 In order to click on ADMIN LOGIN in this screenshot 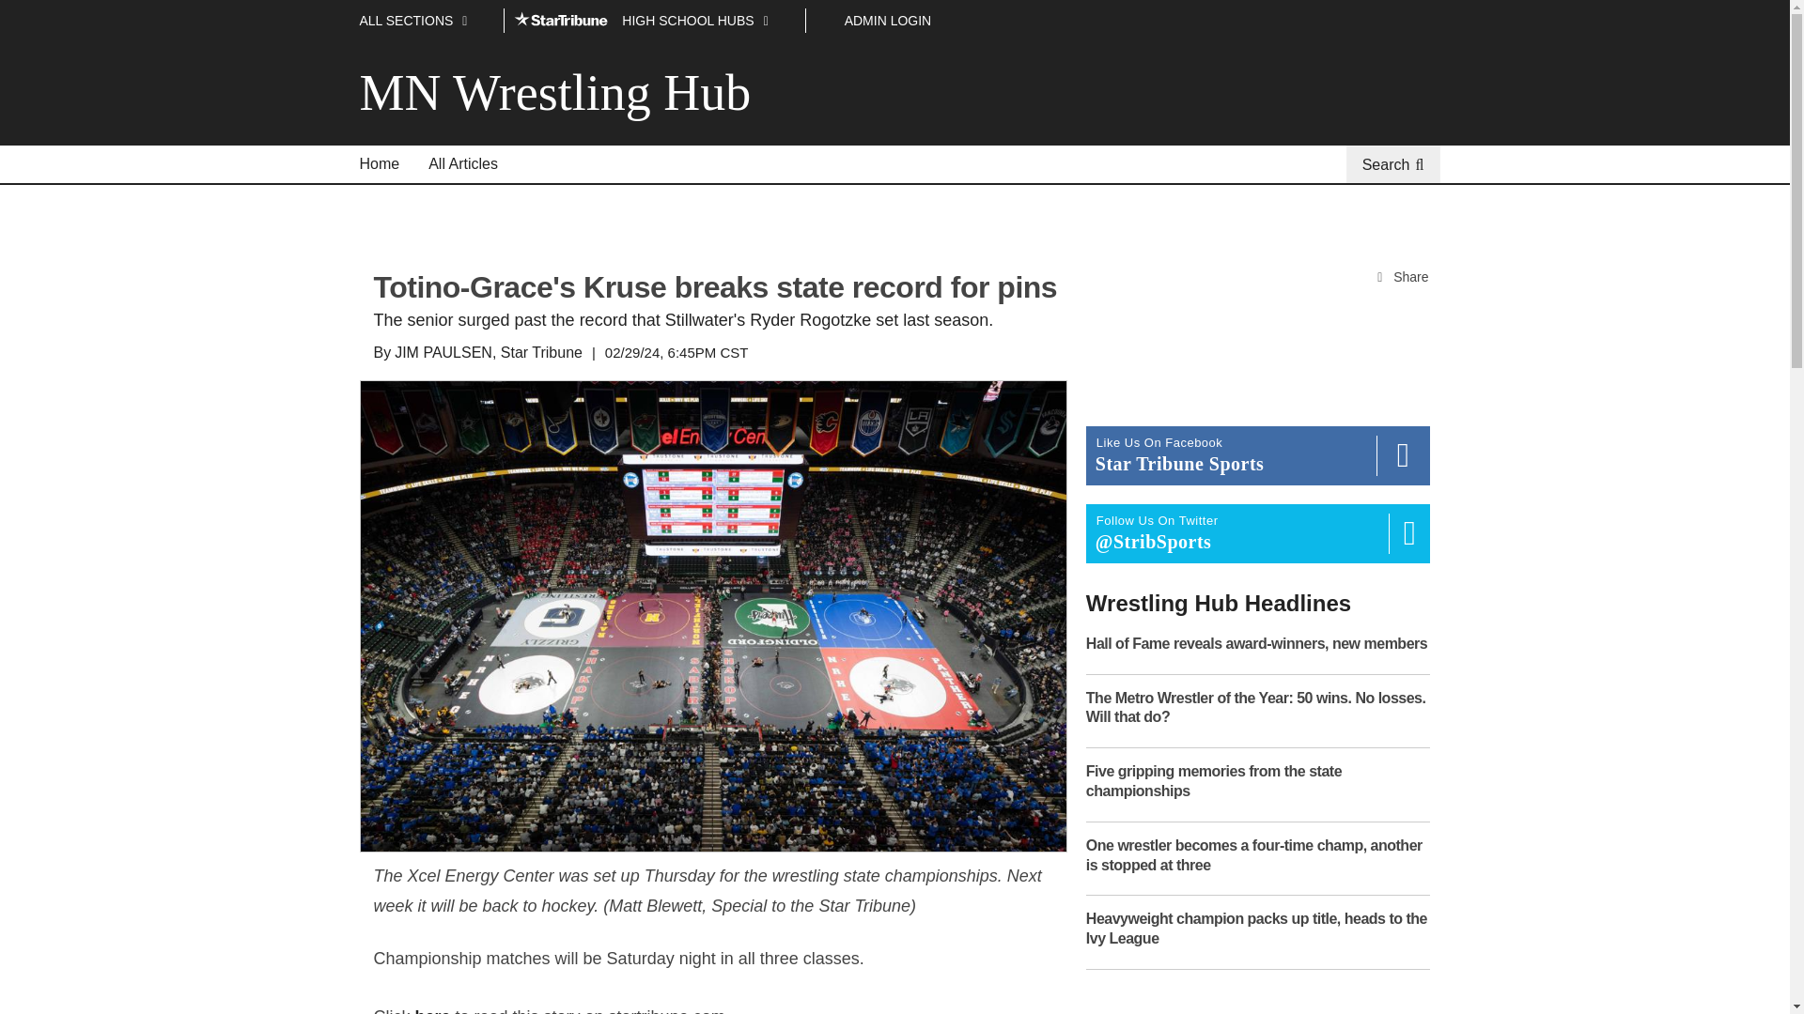, I will do `click(888, 21)`.